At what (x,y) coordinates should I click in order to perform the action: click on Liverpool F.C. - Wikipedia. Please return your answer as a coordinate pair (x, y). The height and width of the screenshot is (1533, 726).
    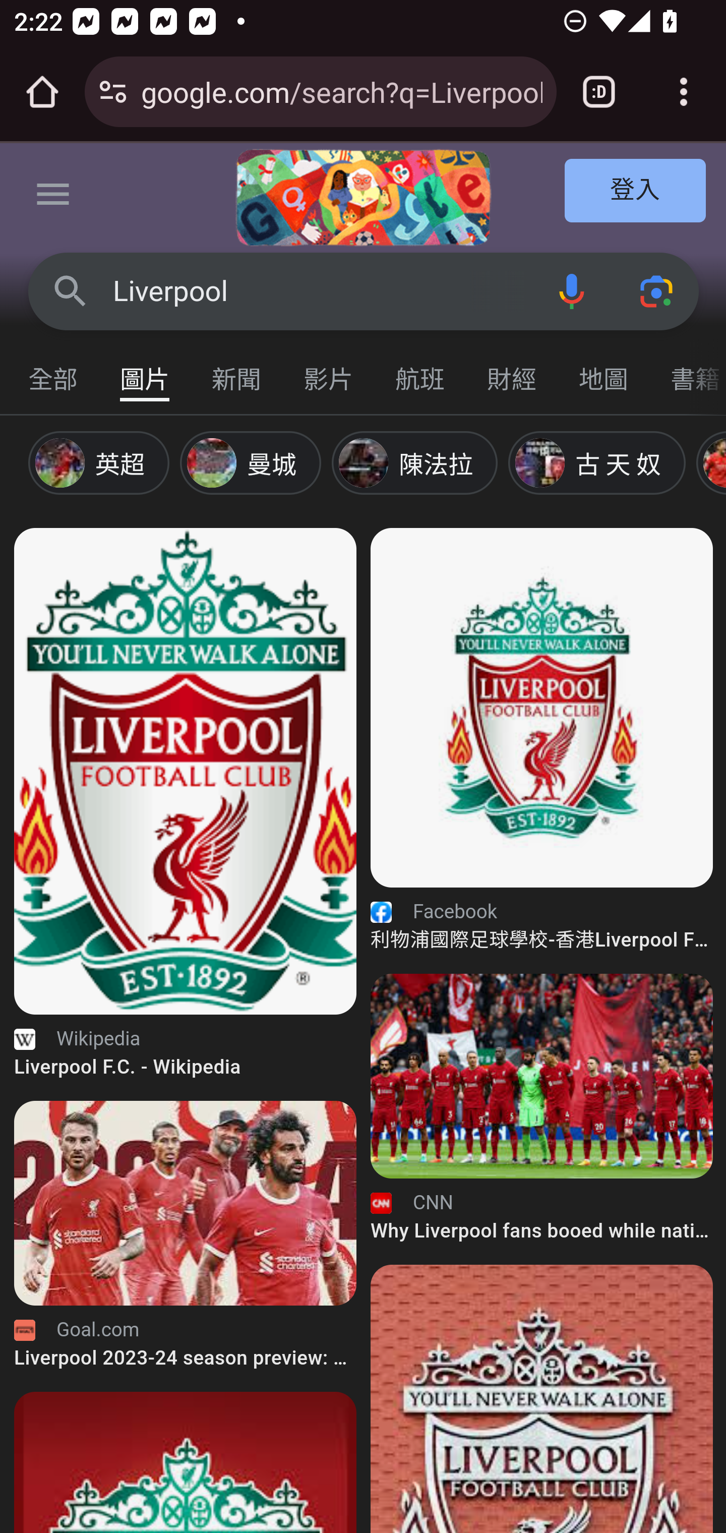
    Looking at the image, I should click on (186, 770).